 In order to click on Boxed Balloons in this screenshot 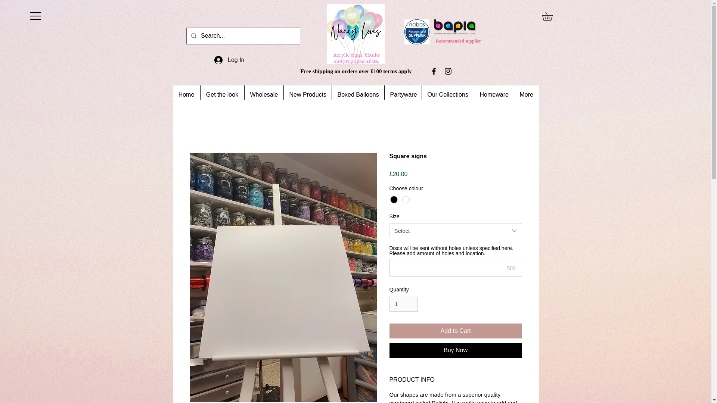, I will do `click(358, 94)`.